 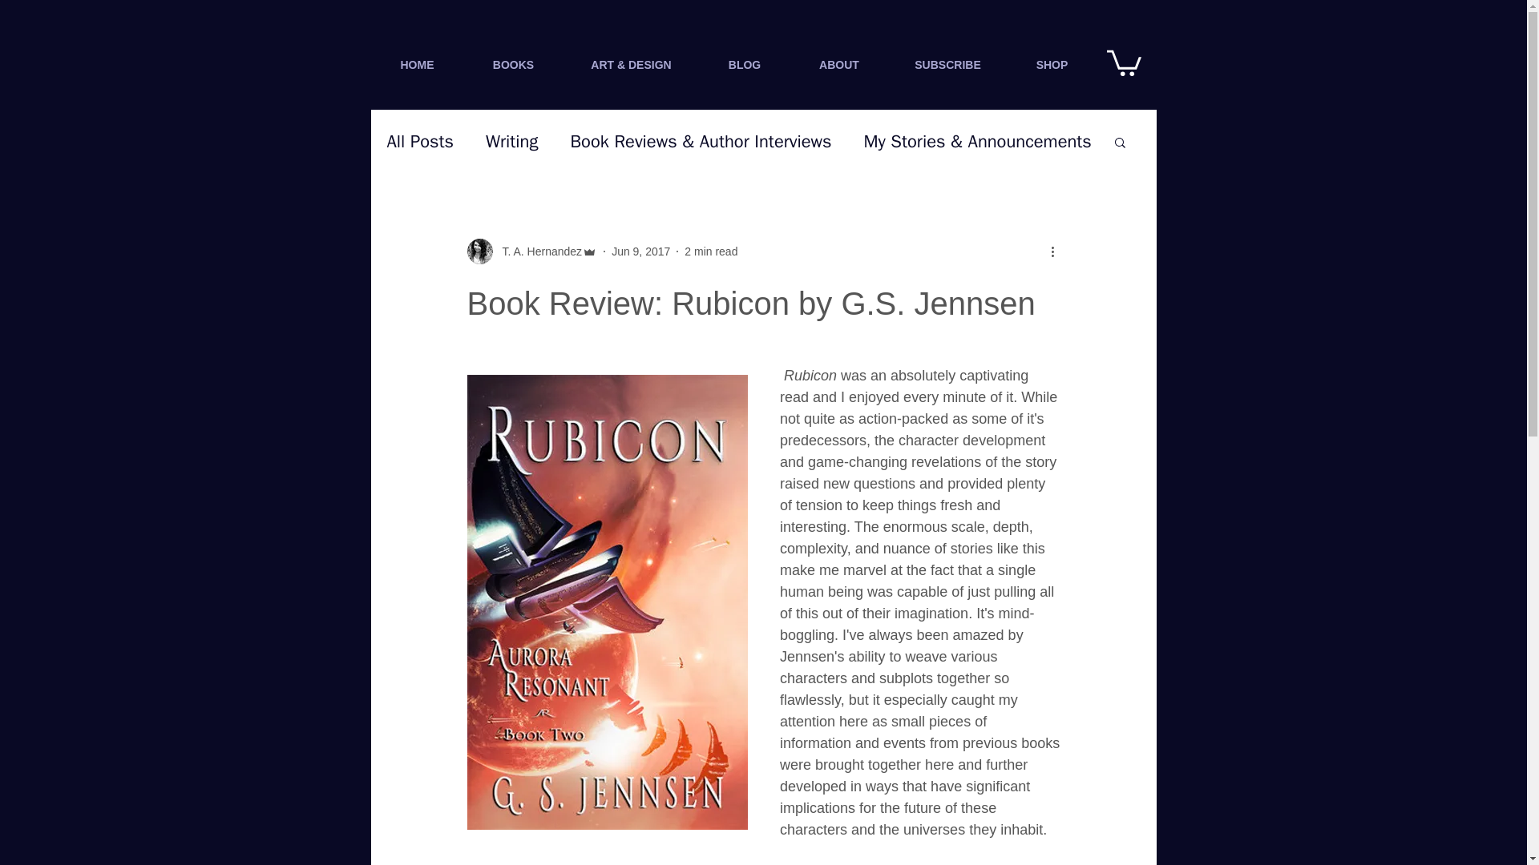 I want to click on All Posts, so click(x=420, y=142).